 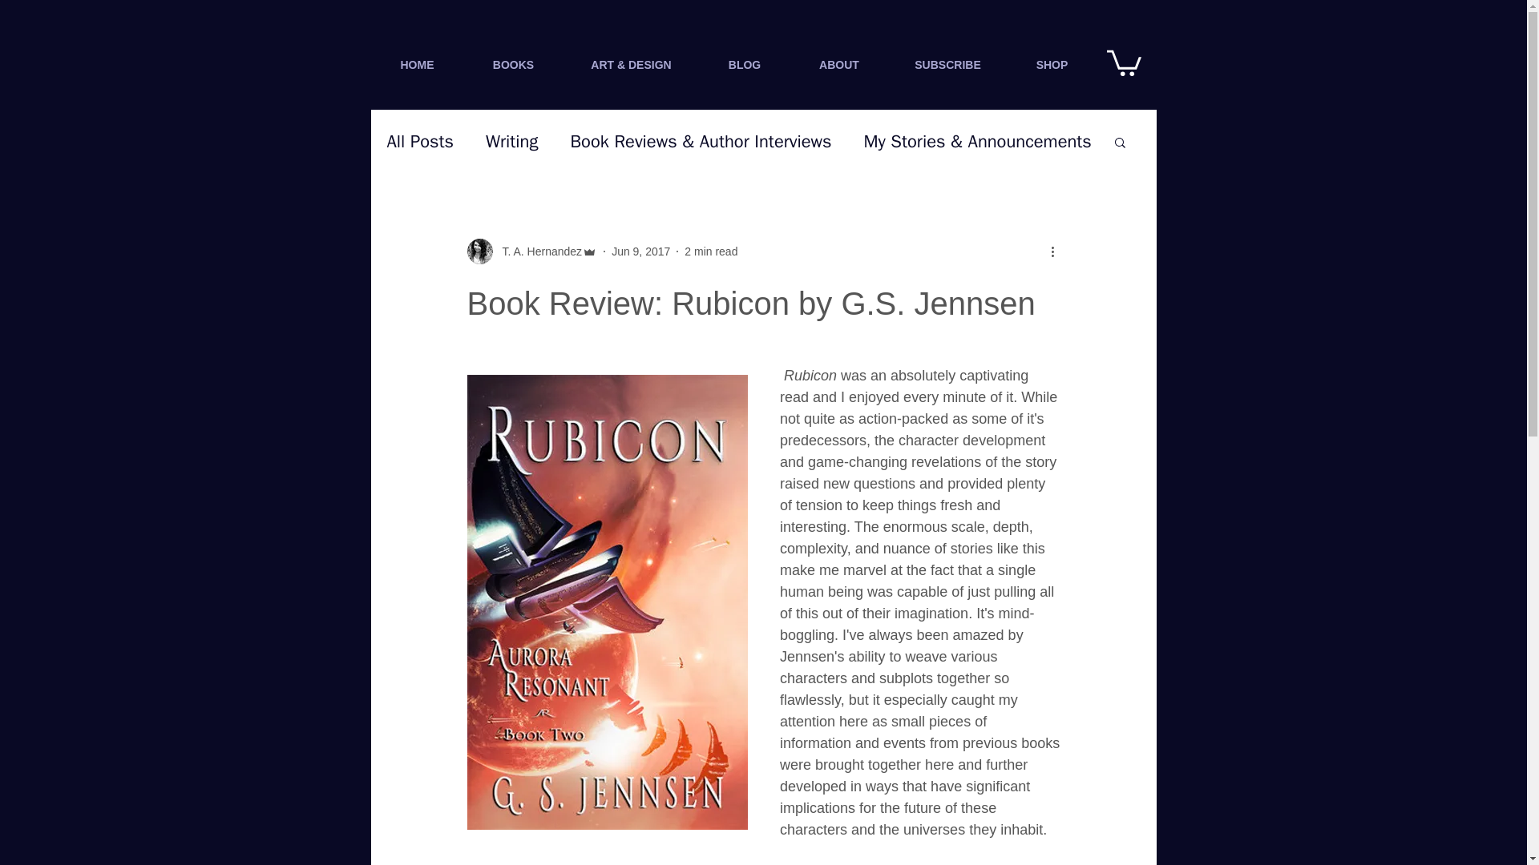 I want to click on All Posts, so click(x=420, y=142).